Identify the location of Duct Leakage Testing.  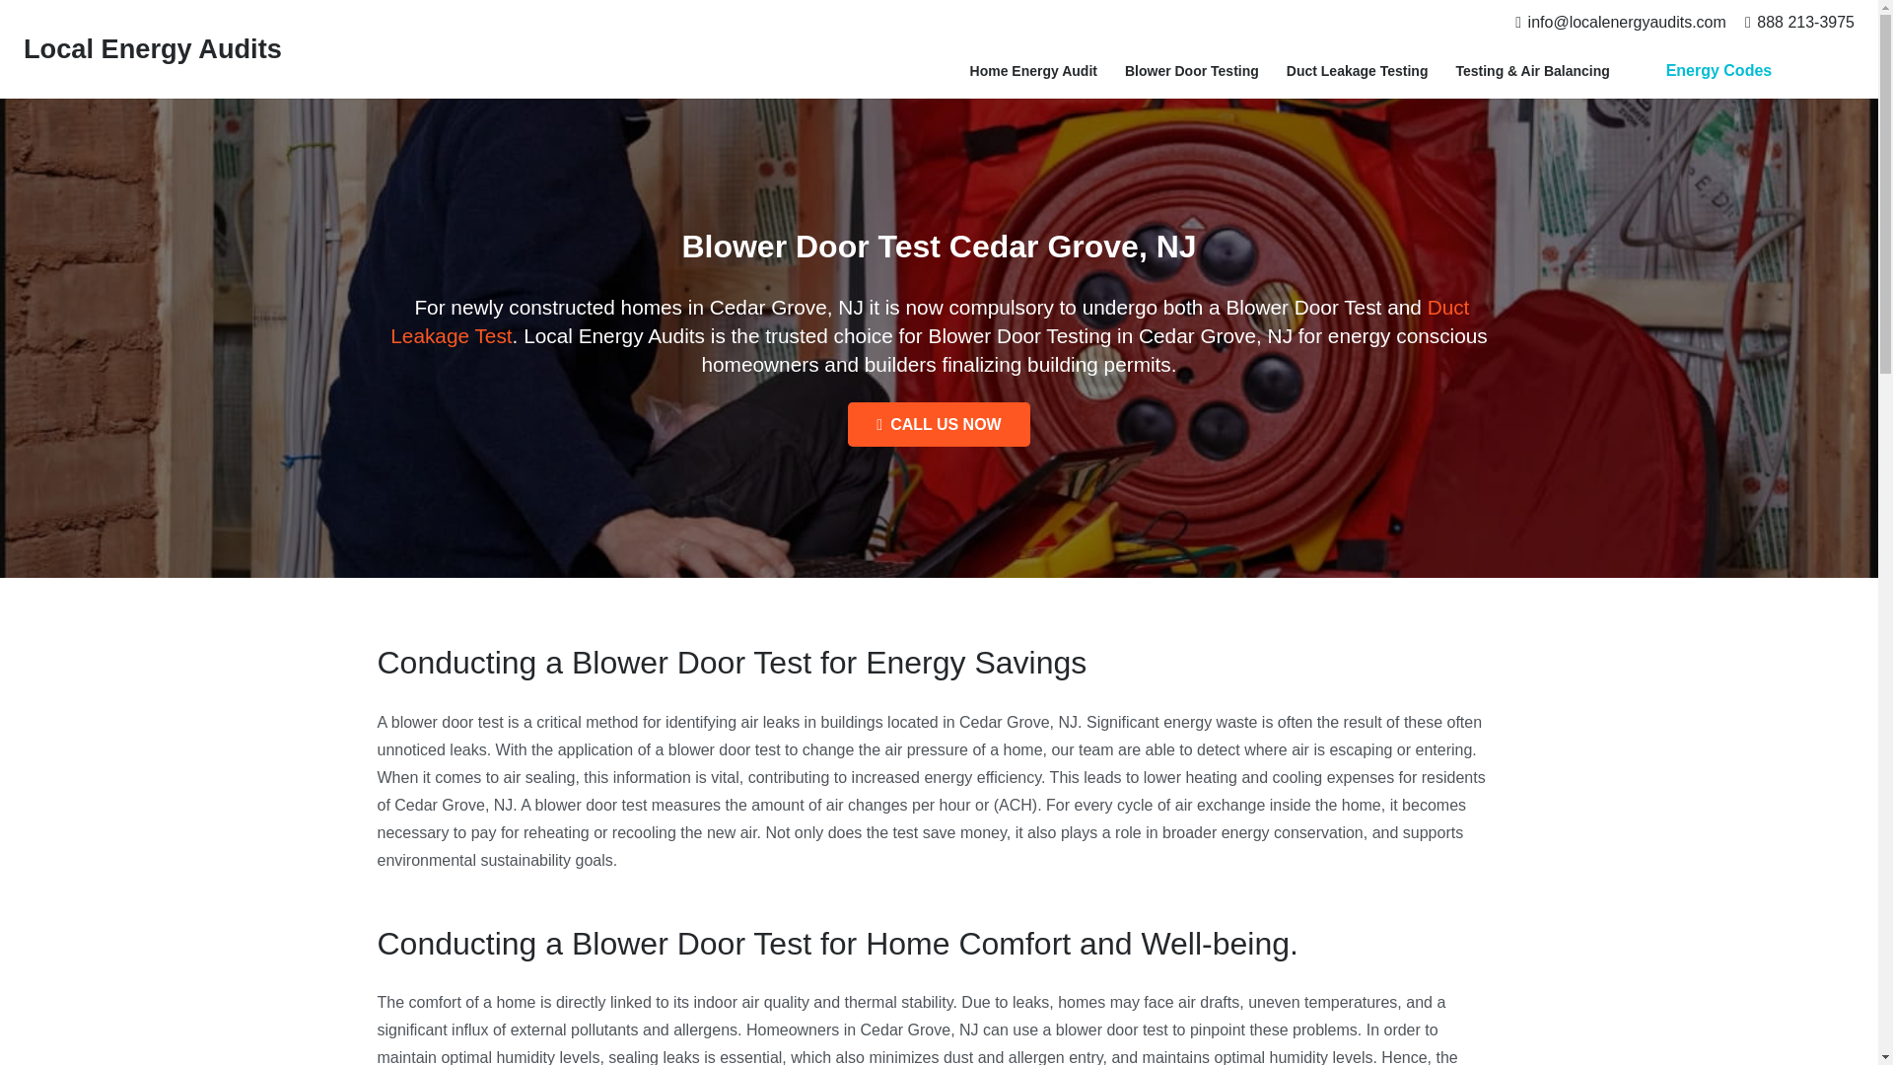
(1357, 71).